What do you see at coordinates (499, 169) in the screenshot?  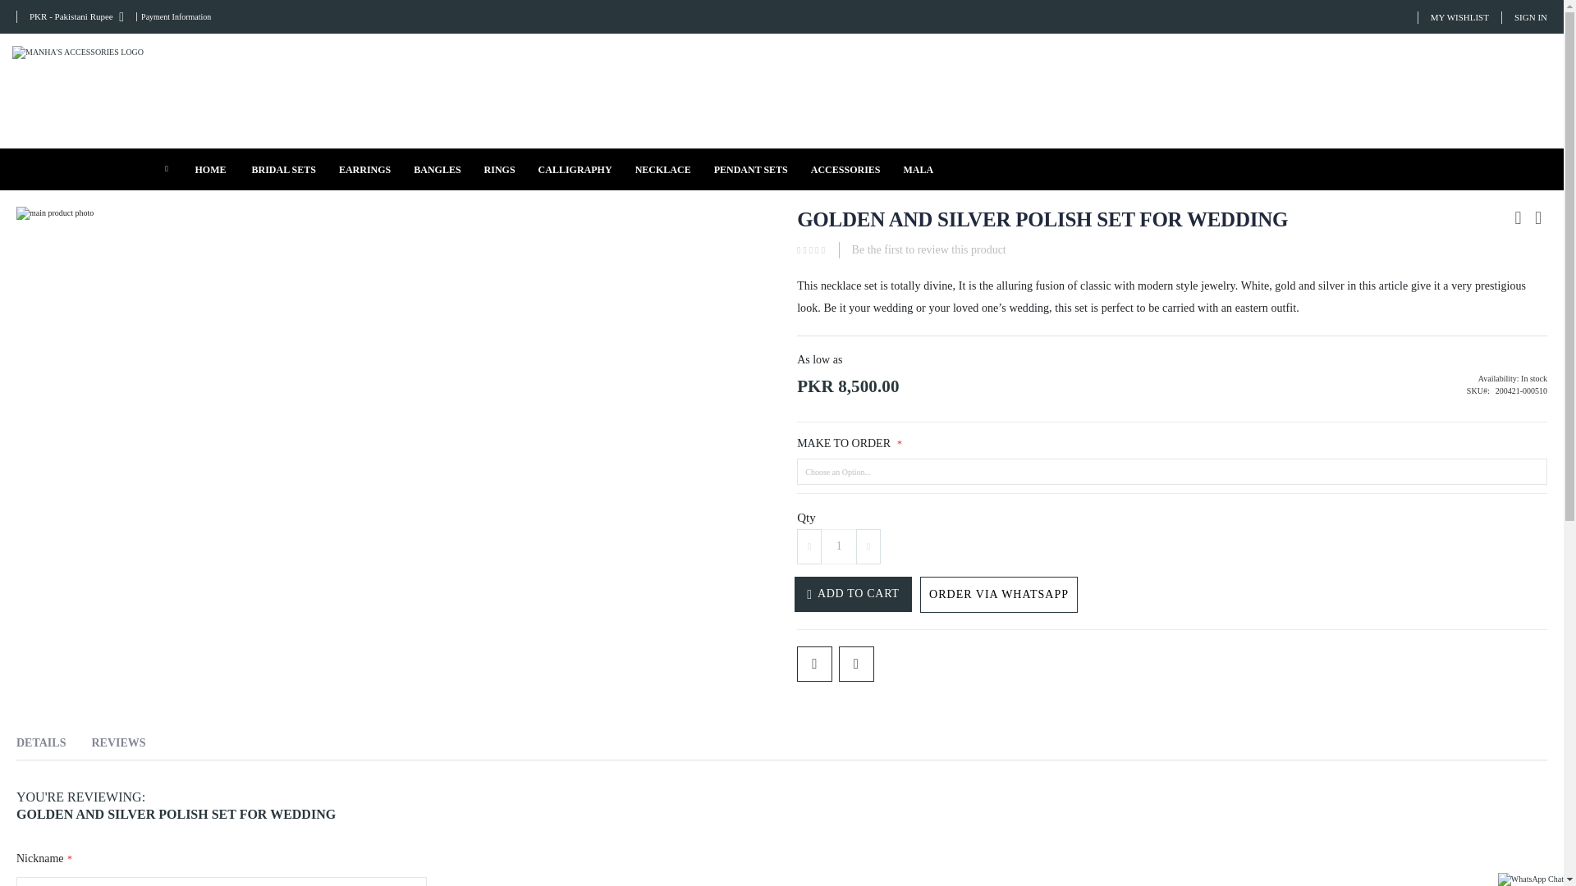 I see `RINGS` at bounding box center [499, 169].